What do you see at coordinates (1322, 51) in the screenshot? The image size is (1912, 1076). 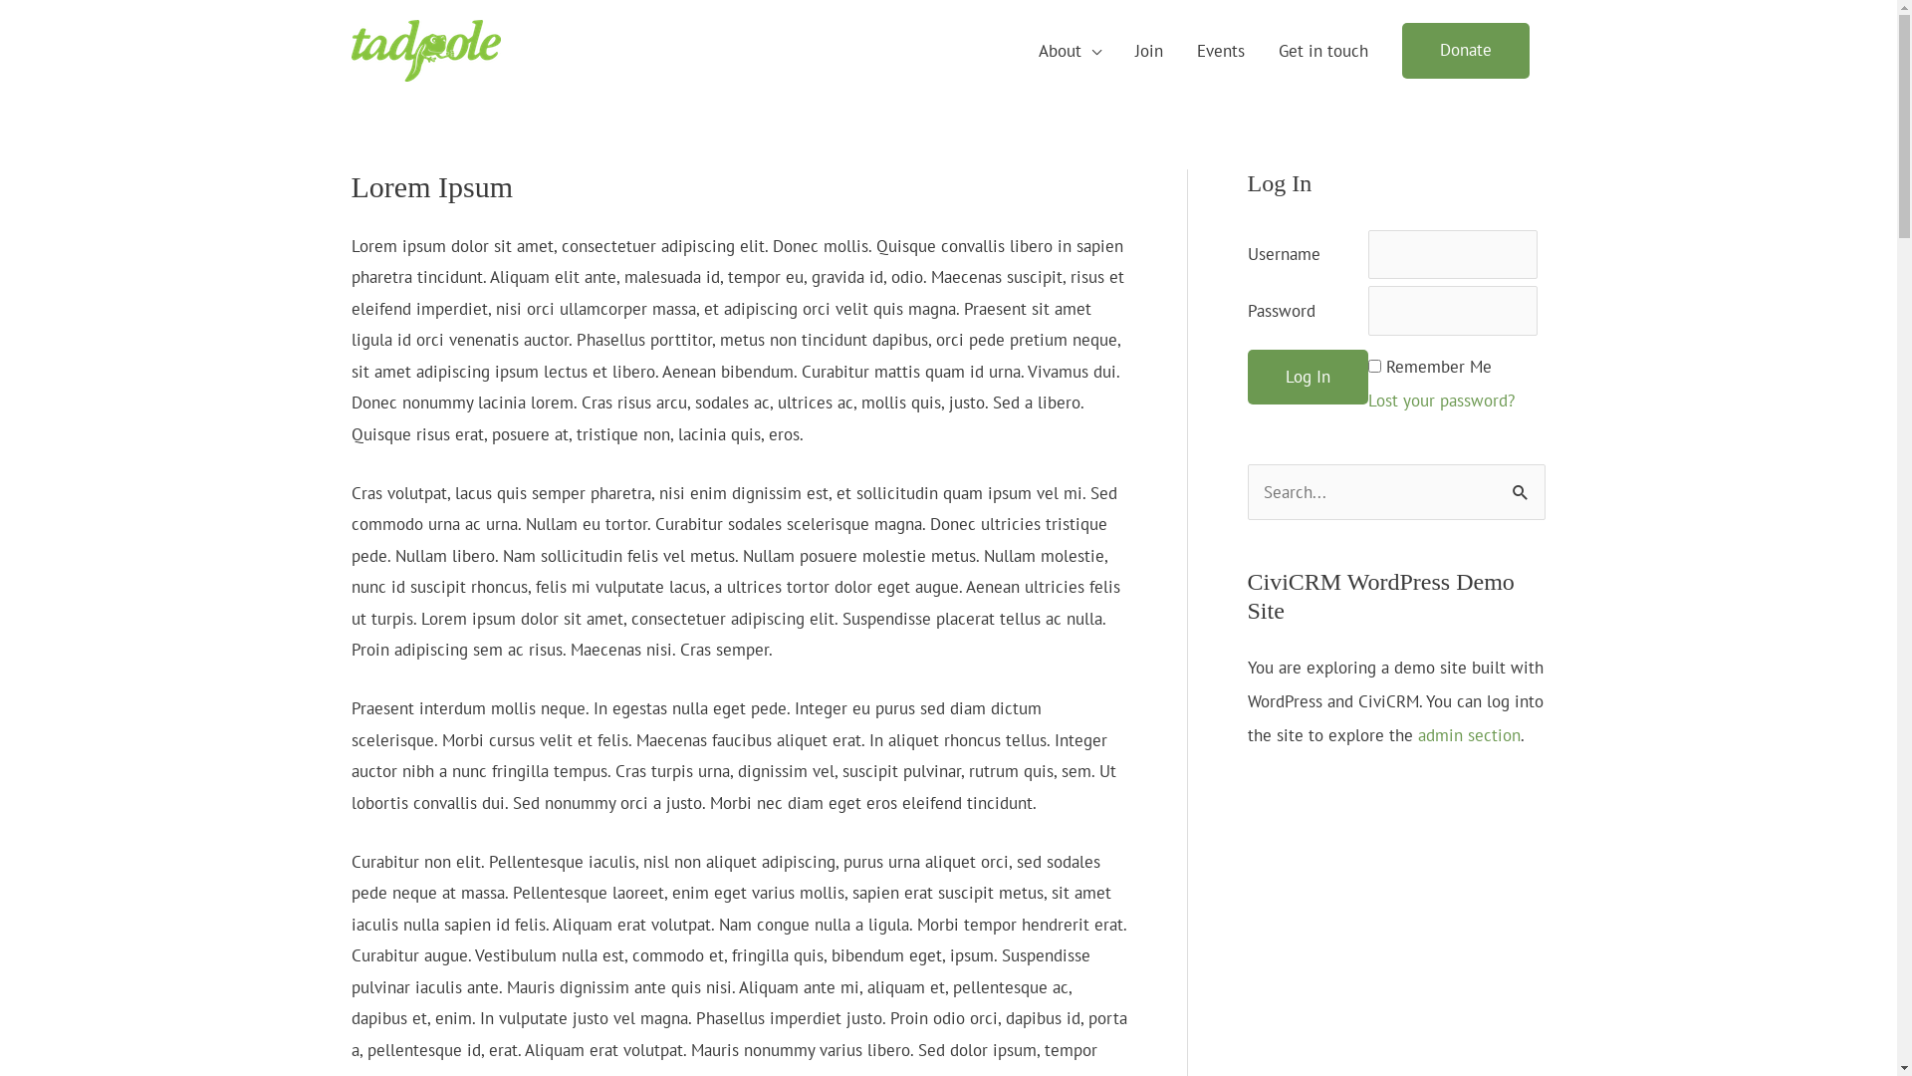 I see `Get in touch` at bounding box center [1322, 51].